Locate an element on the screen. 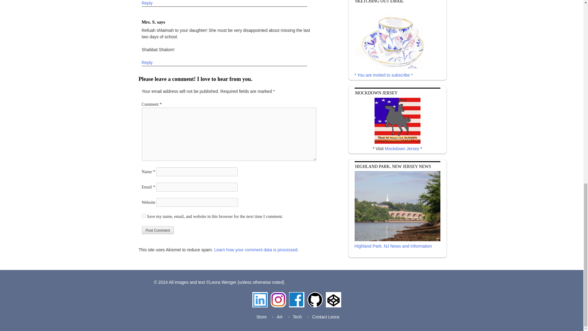 The height and width of the screenshot is (331, 588). Post Comment is located at coordinates (157, 230).